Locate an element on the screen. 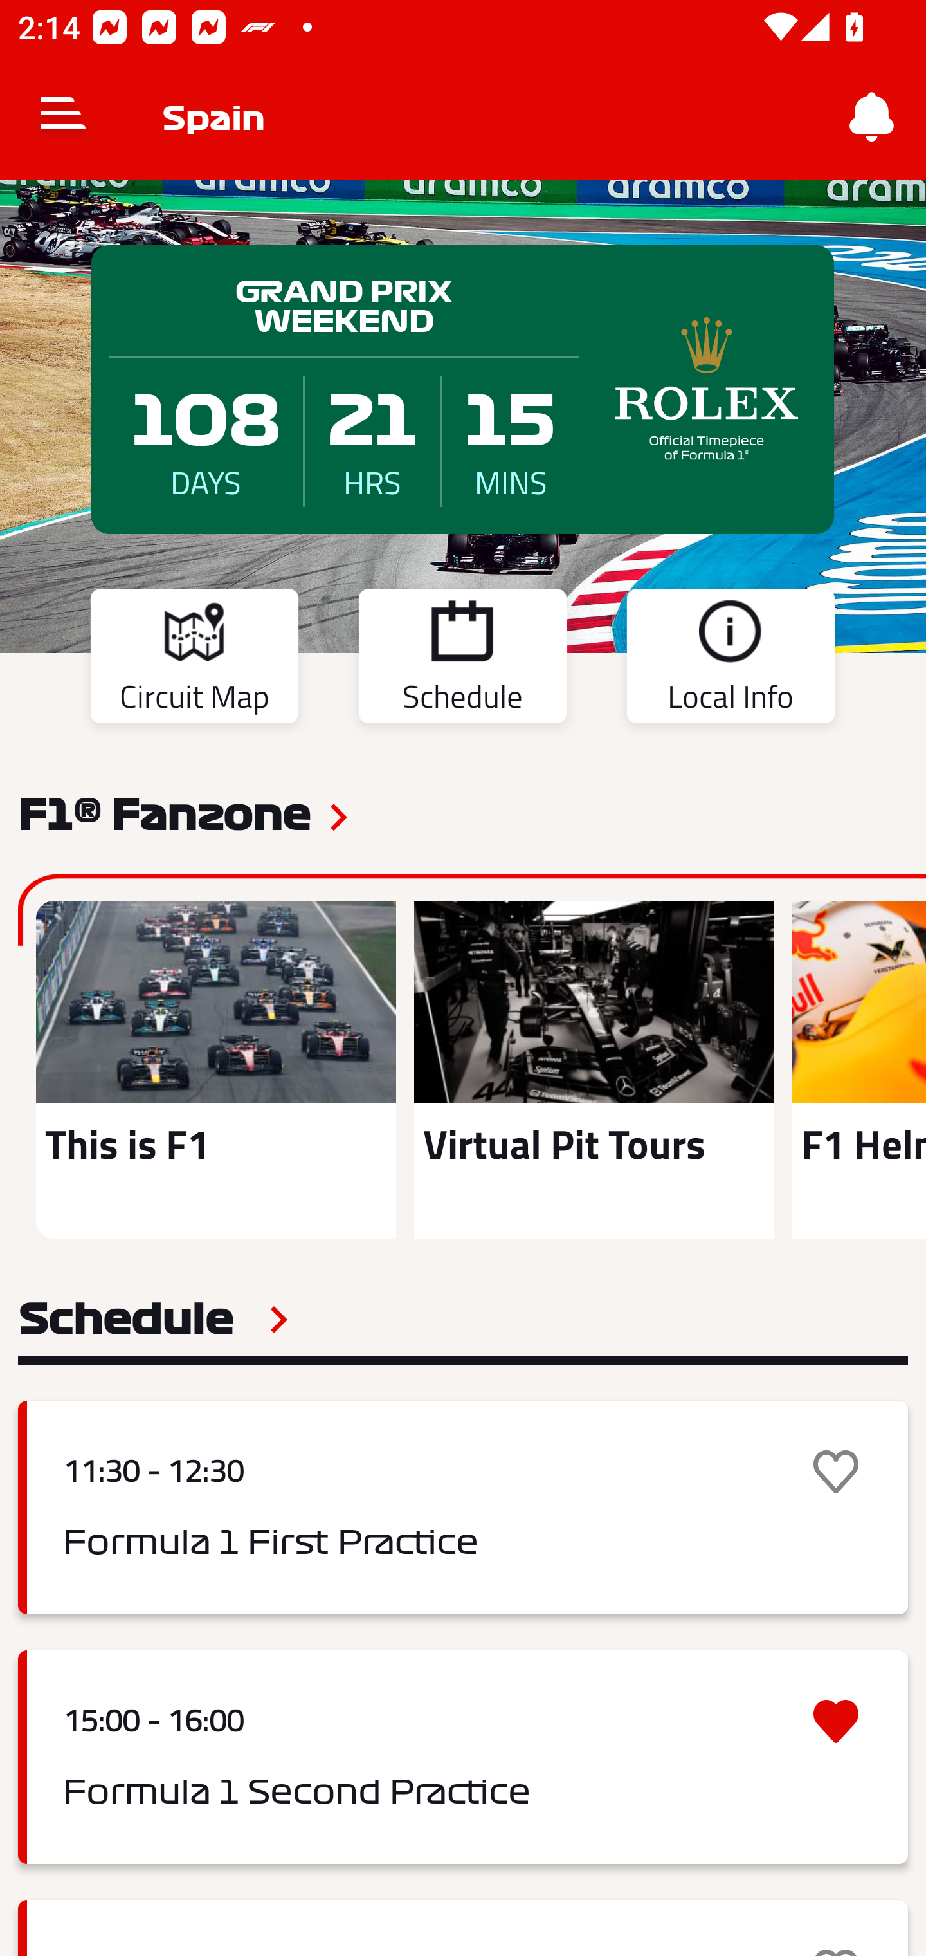 This screenshot has height=1956, width=926. F1® Fanzone is located at coordinates (164, 813).